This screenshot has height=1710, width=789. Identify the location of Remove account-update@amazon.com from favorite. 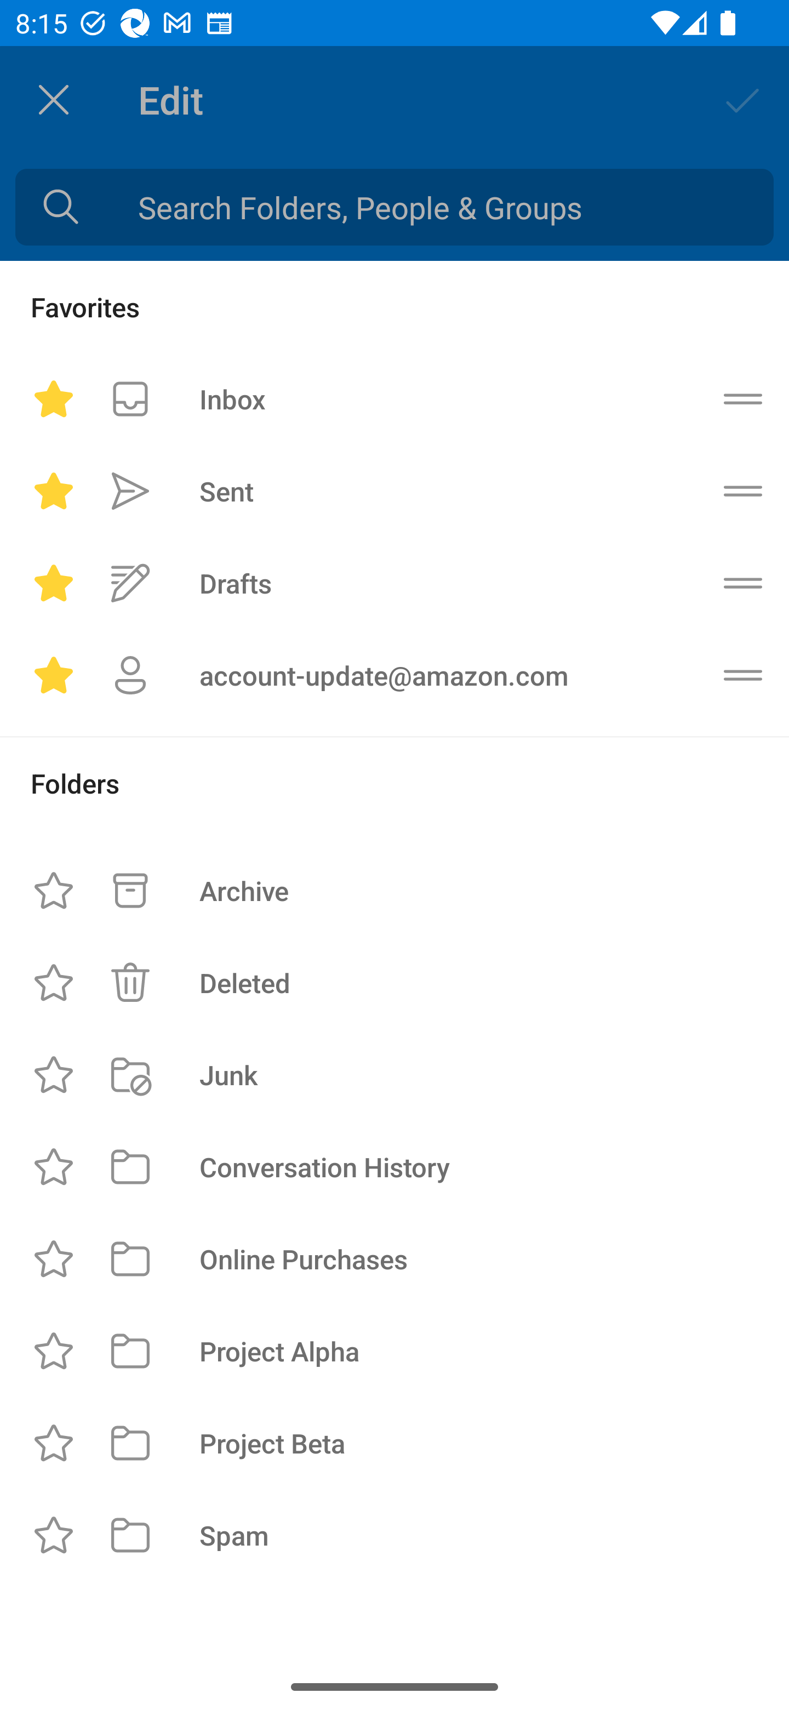
(54, 675).